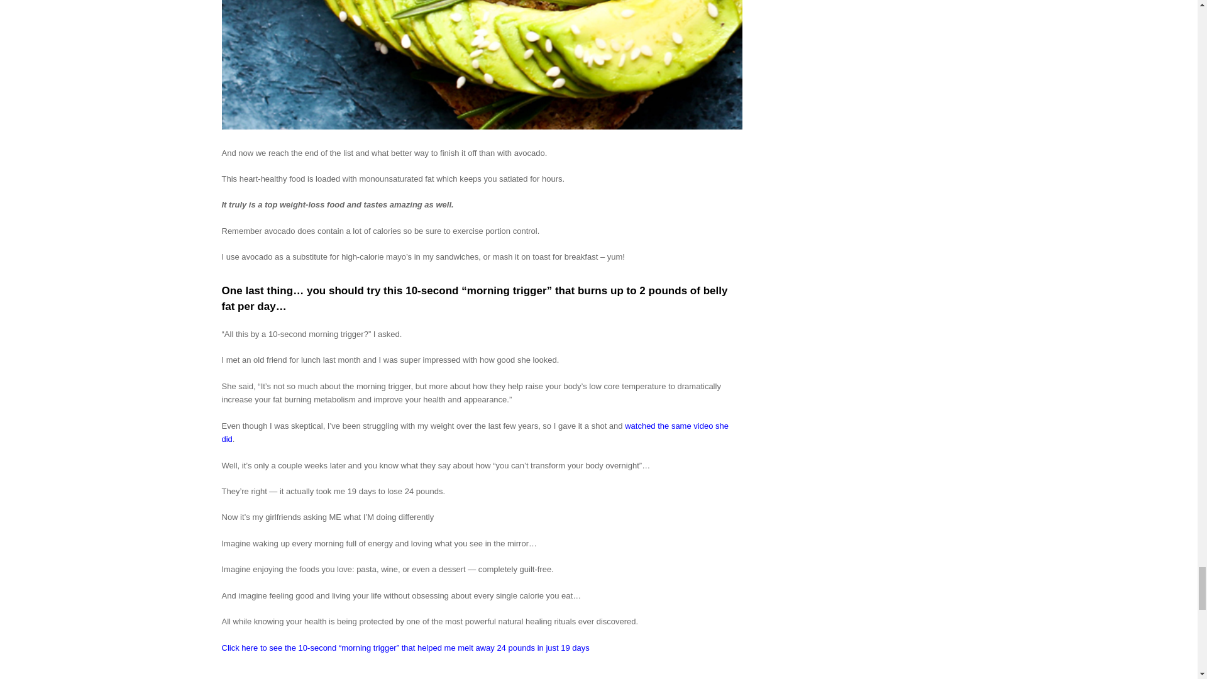 The height and width of the screenshot is (679, 1207). What do you see at coordinates (474, 433) in the screenshot?
I see `watched the same video she did` at bounding box center [474, 433].